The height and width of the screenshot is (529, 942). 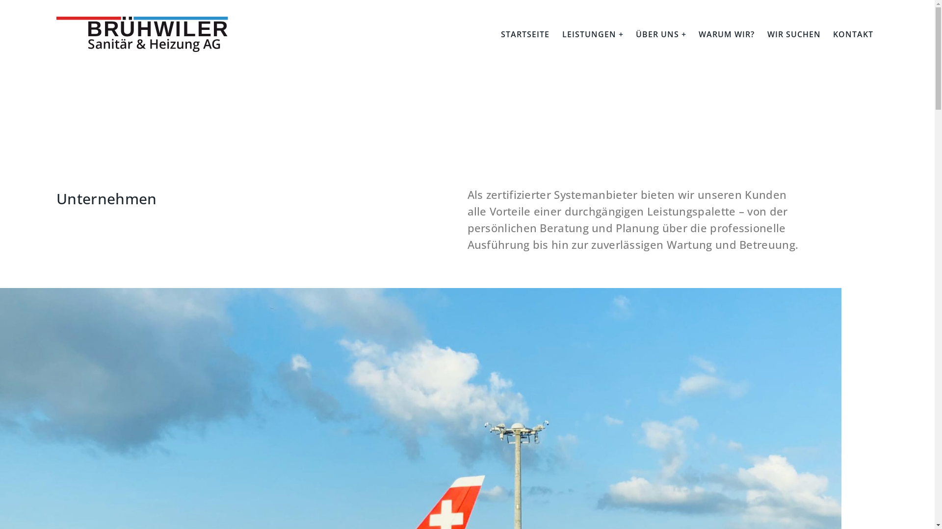 What do you see at coordinates (855, 508) in the screenshot?
I see `created by` at bounding box center [855, 508].